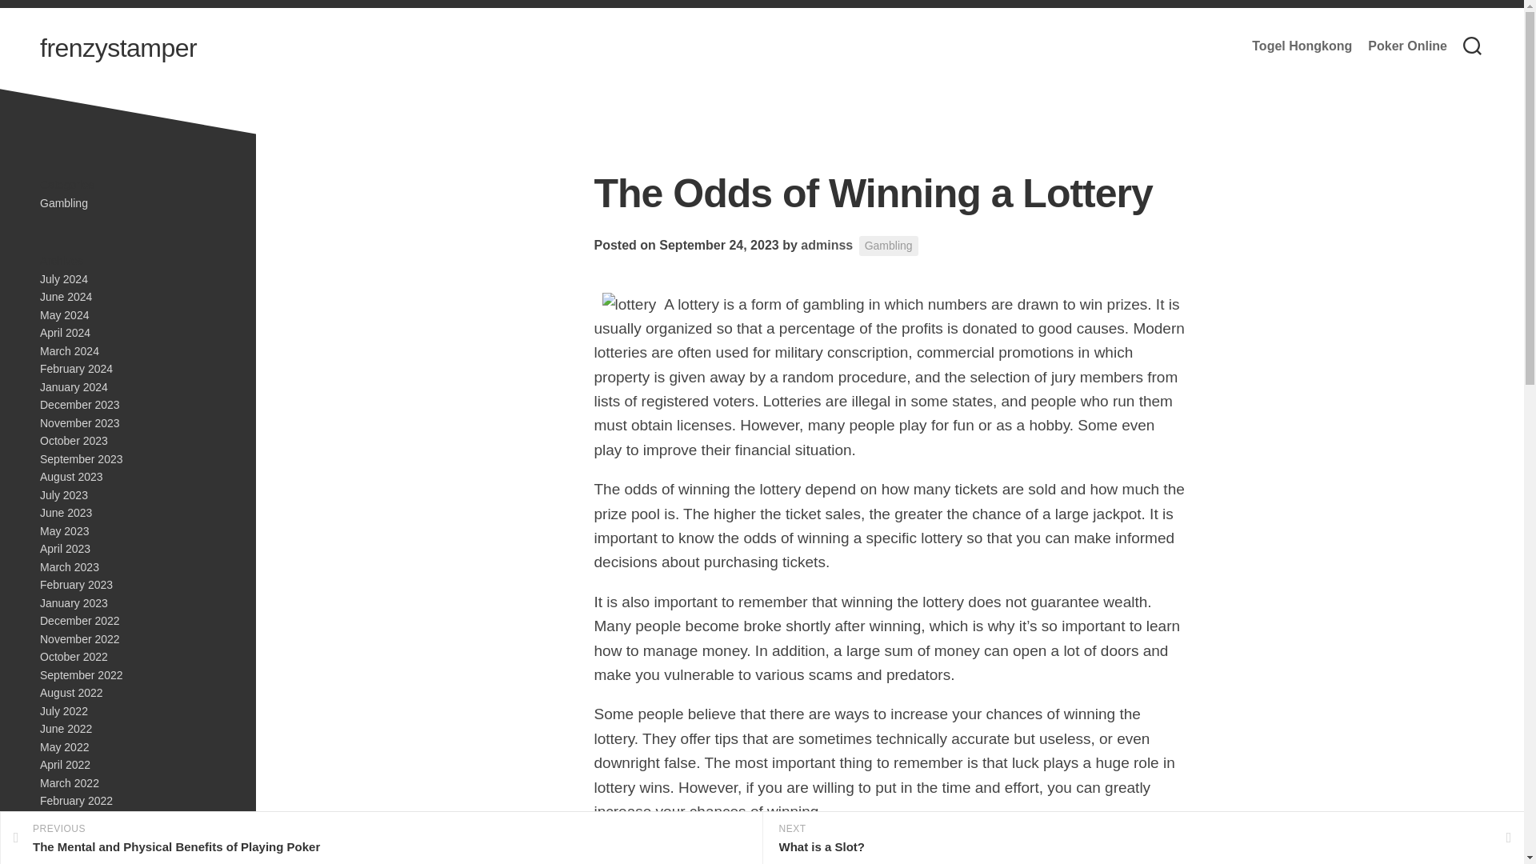  Describe the element at coordinates (1301, 46) in the screenshot. I see `November 2022` at that location.